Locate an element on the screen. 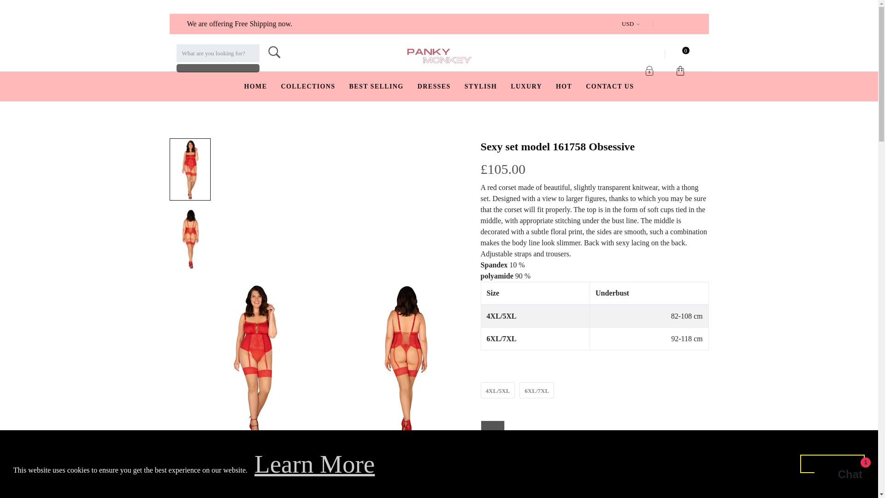 This screenshot has width=885, height=498. LUXURY is located at coordinates (526, 87).